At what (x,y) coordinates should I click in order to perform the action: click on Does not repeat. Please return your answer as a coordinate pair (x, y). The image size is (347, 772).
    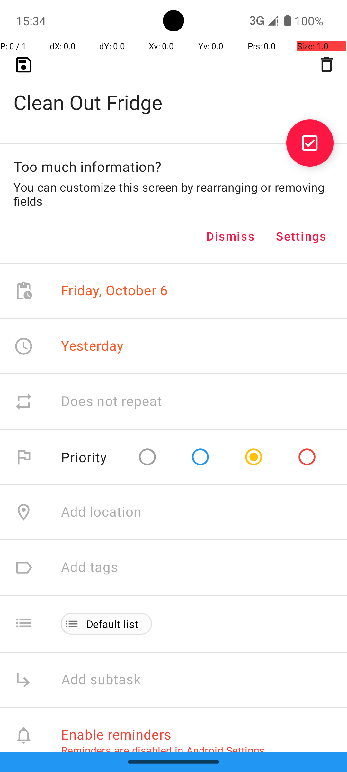
    Looking at the image, I should click on (112, 401).